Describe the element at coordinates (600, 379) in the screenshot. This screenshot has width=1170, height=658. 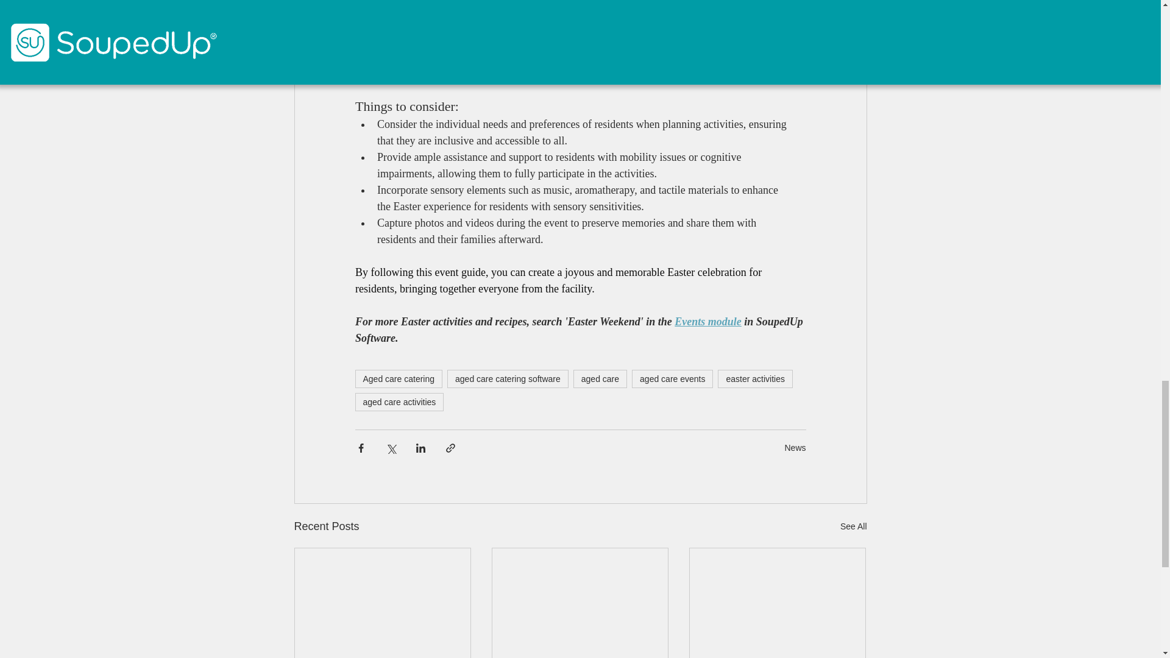
I see `aged care` at that location.